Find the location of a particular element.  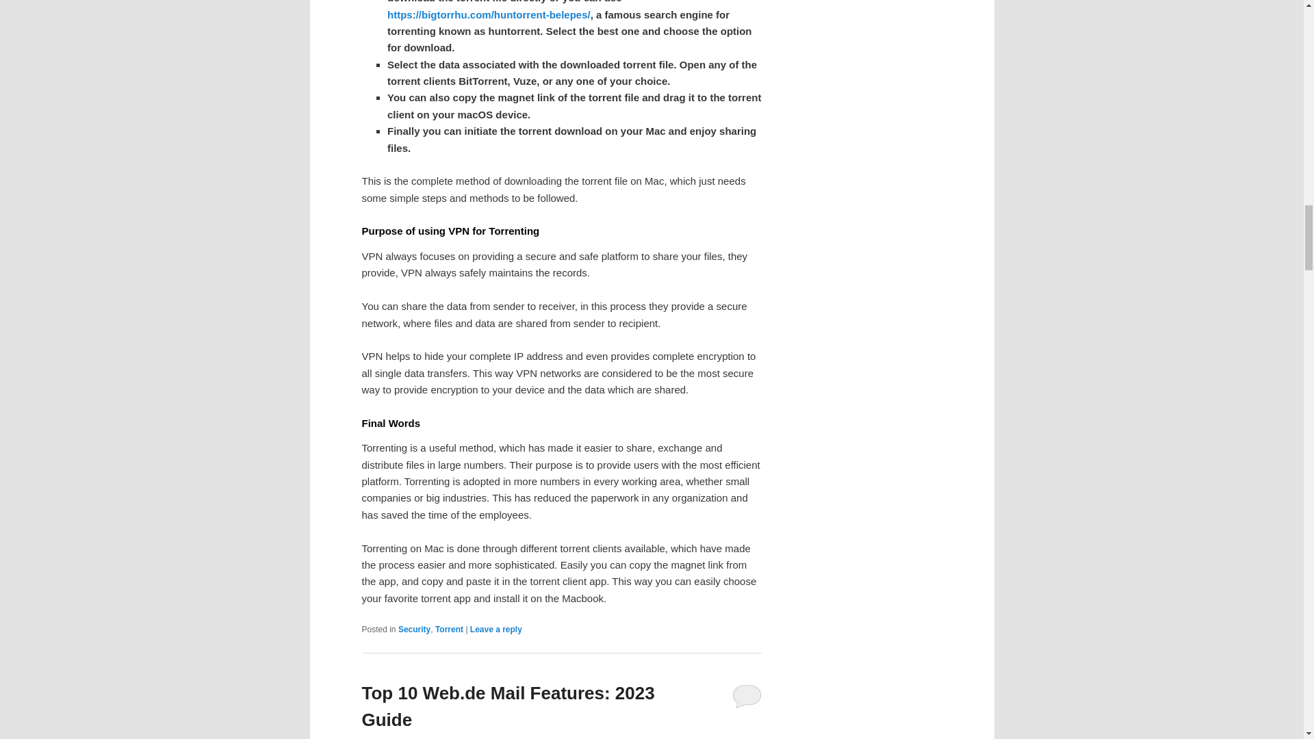

Torrent is located at coordinates (449, 629).